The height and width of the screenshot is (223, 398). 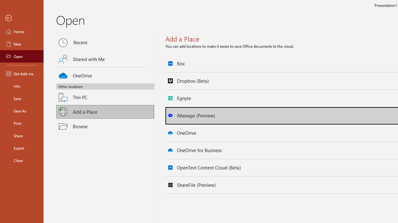 What do you see at coordinates (105, 59) in the screenshot?
I see `Shared with Me` at bounding box center [105, 59].